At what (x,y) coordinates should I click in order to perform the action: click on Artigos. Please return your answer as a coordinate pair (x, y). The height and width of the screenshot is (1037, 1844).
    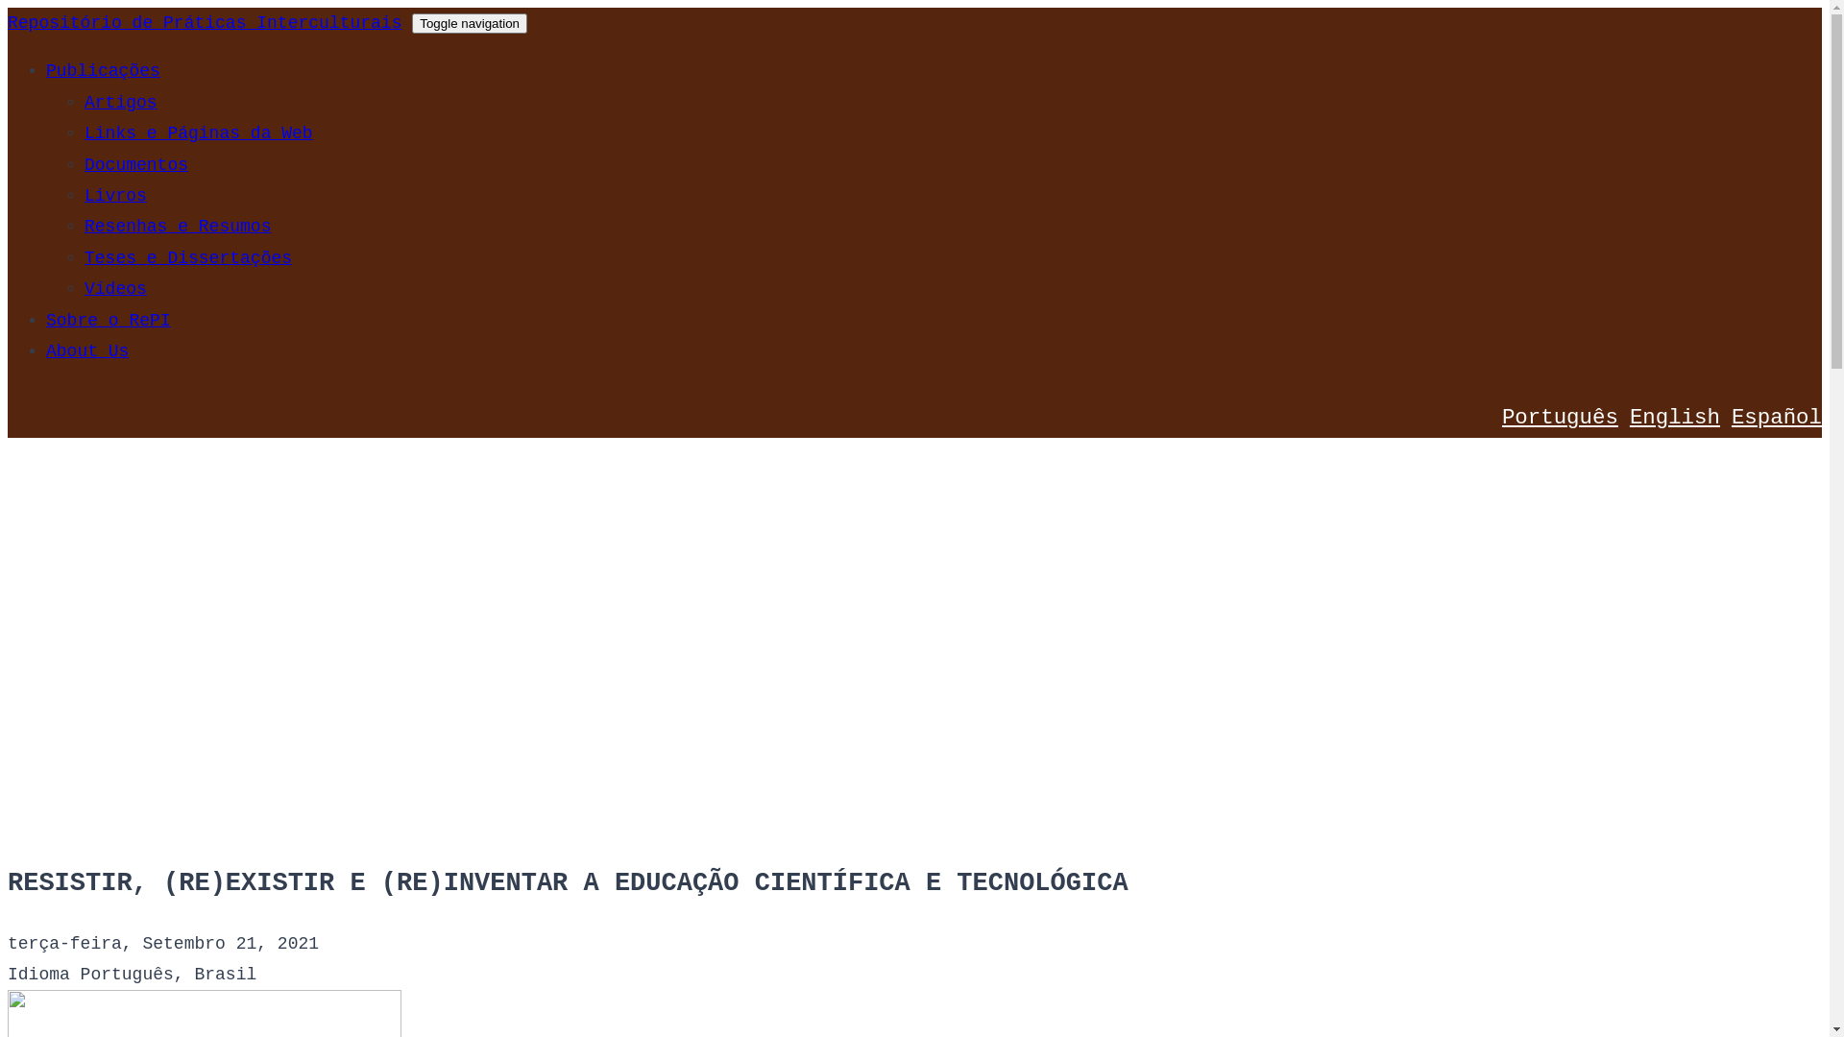
    Looking at the image, I should click on (121, 103).